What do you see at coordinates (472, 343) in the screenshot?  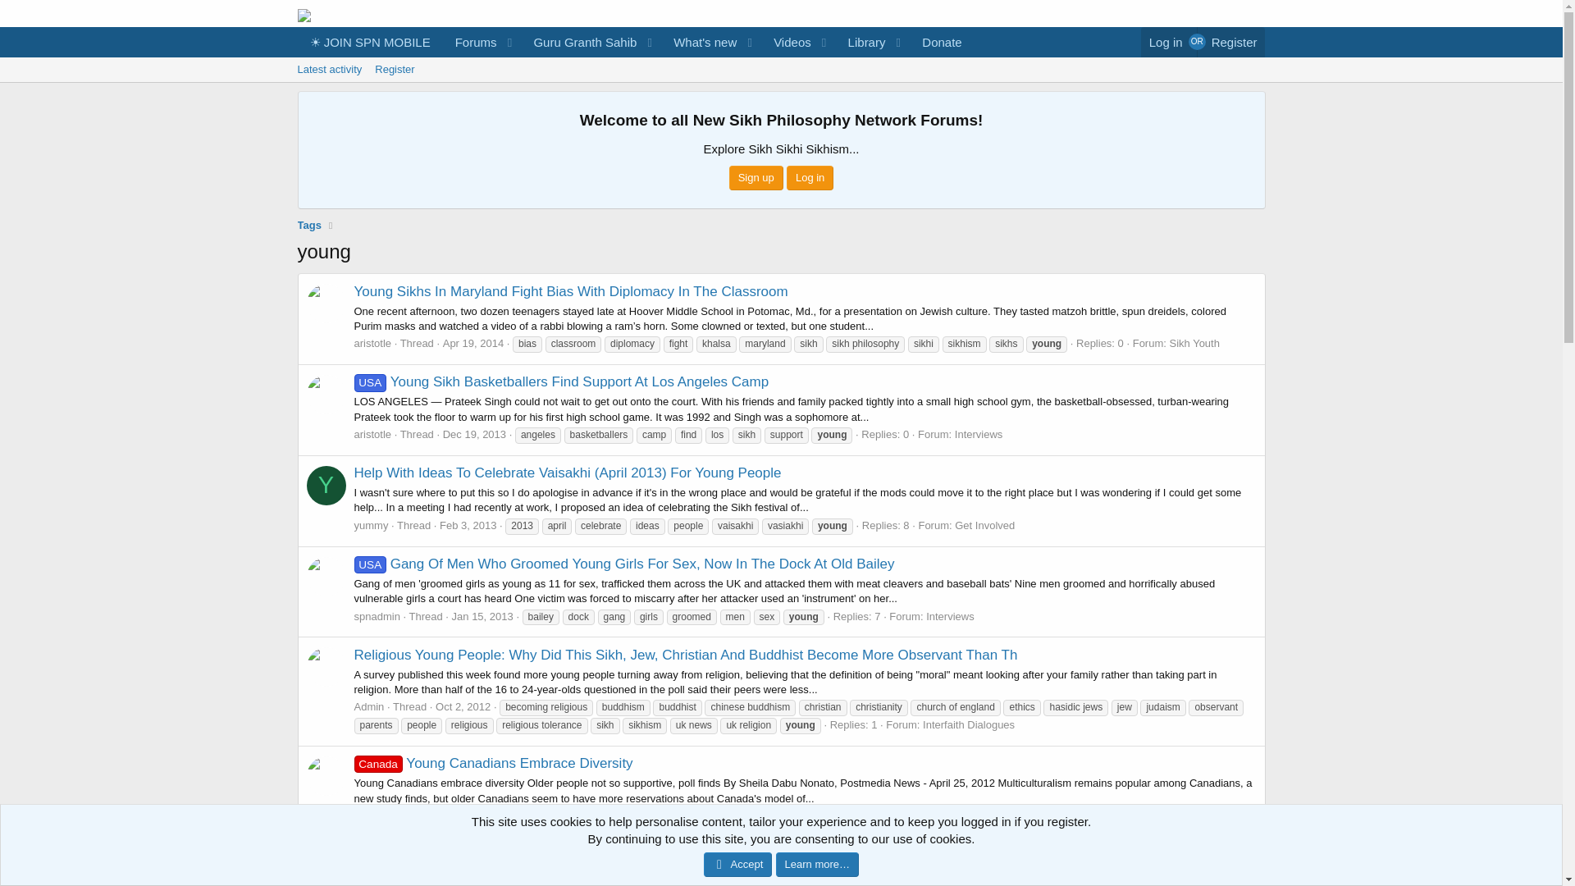 I see `Apr 19, 2014 at 2:51 AM` at bounding box center [472, 343].